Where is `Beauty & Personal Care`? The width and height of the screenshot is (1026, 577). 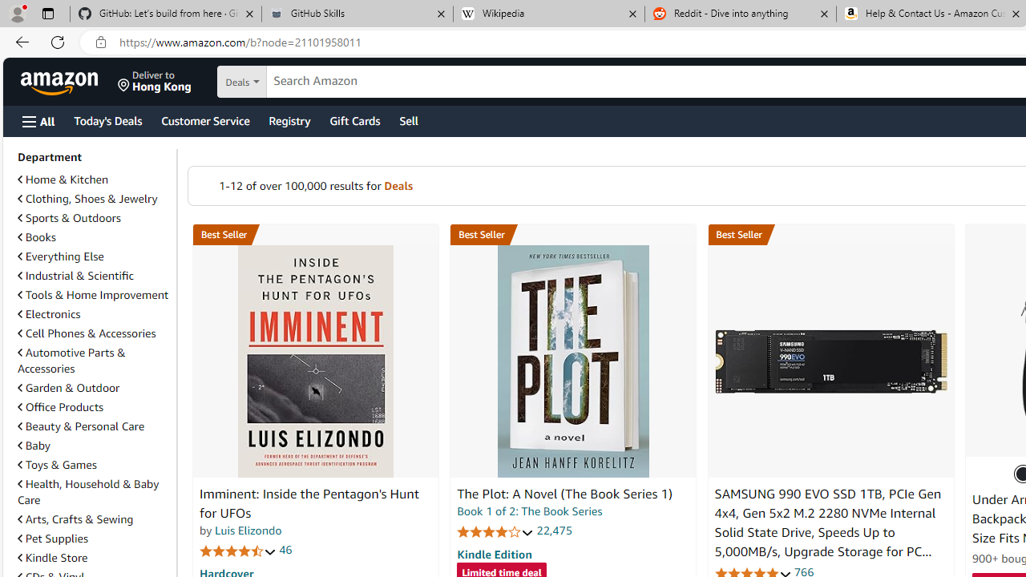 Beauty & Personal Care is located at coordinates (80, 426).